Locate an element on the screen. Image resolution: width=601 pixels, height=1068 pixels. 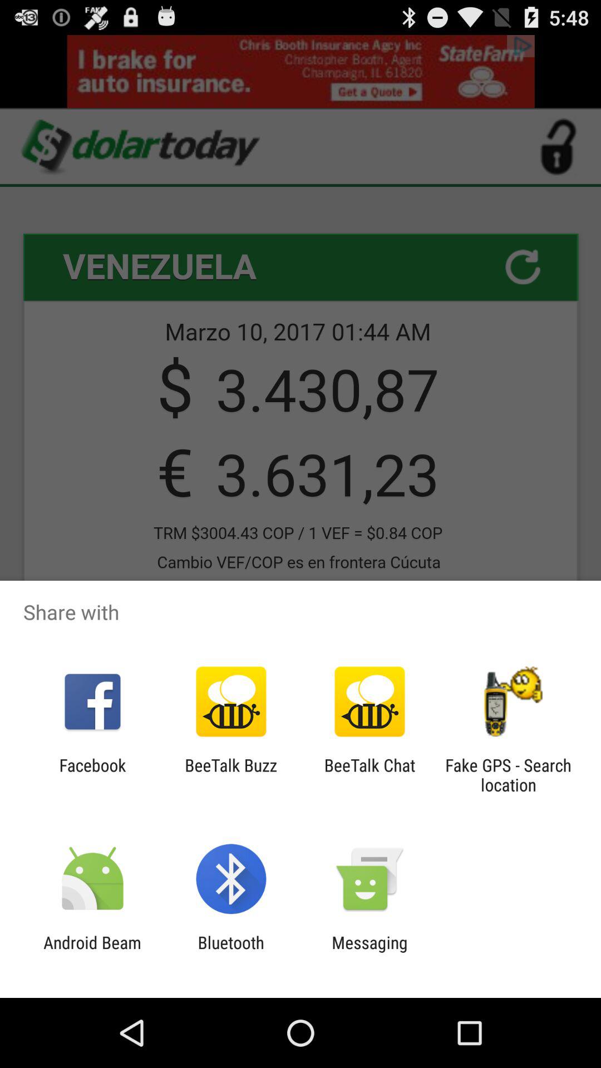
swipe to fake gps search icon is located at coordinates (508, 775).